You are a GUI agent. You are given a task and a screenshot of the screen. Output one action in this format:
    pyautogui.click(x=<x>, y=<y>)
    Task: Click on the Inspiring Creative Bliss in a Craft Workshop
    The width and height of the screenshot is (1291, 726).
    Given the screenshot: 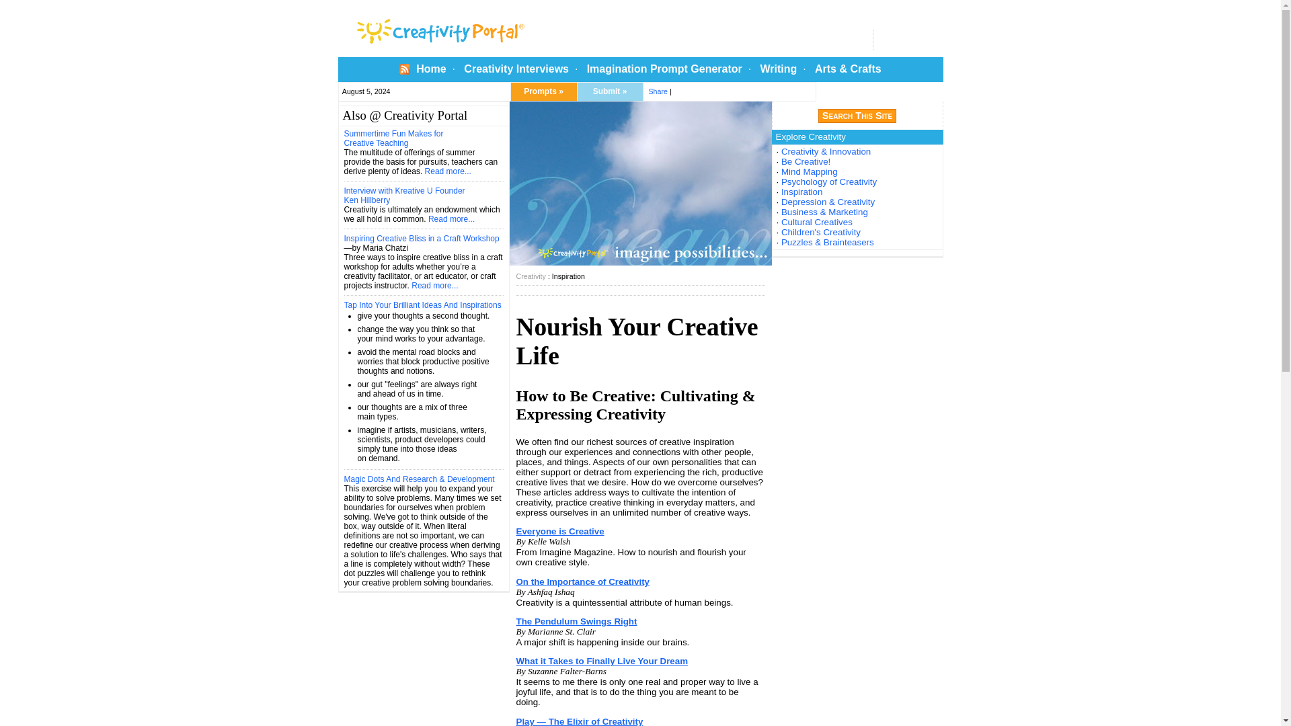 What is the action you would take?
    pyautogui.click(x=422, y=238)
    